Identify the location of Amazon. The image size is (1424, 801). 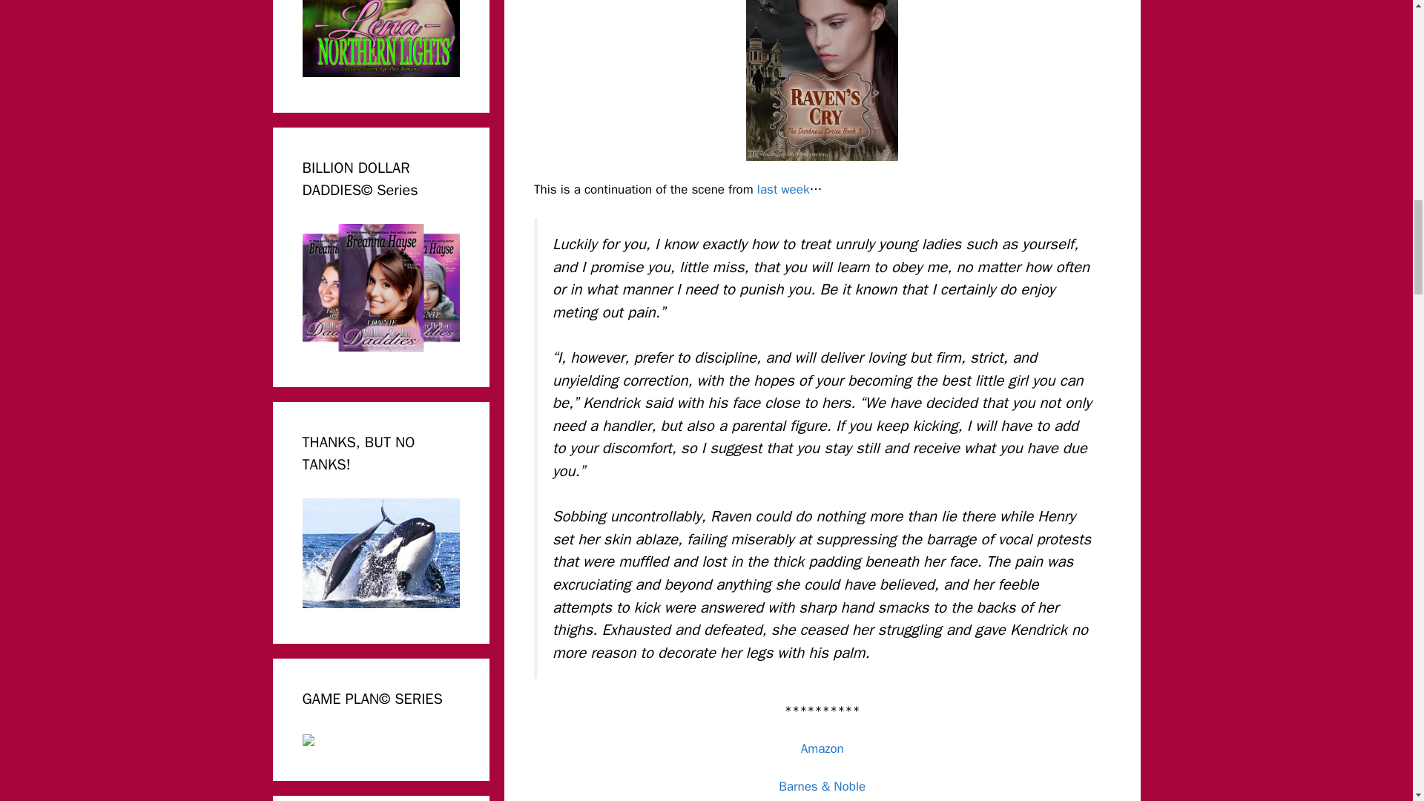
(822, 748).